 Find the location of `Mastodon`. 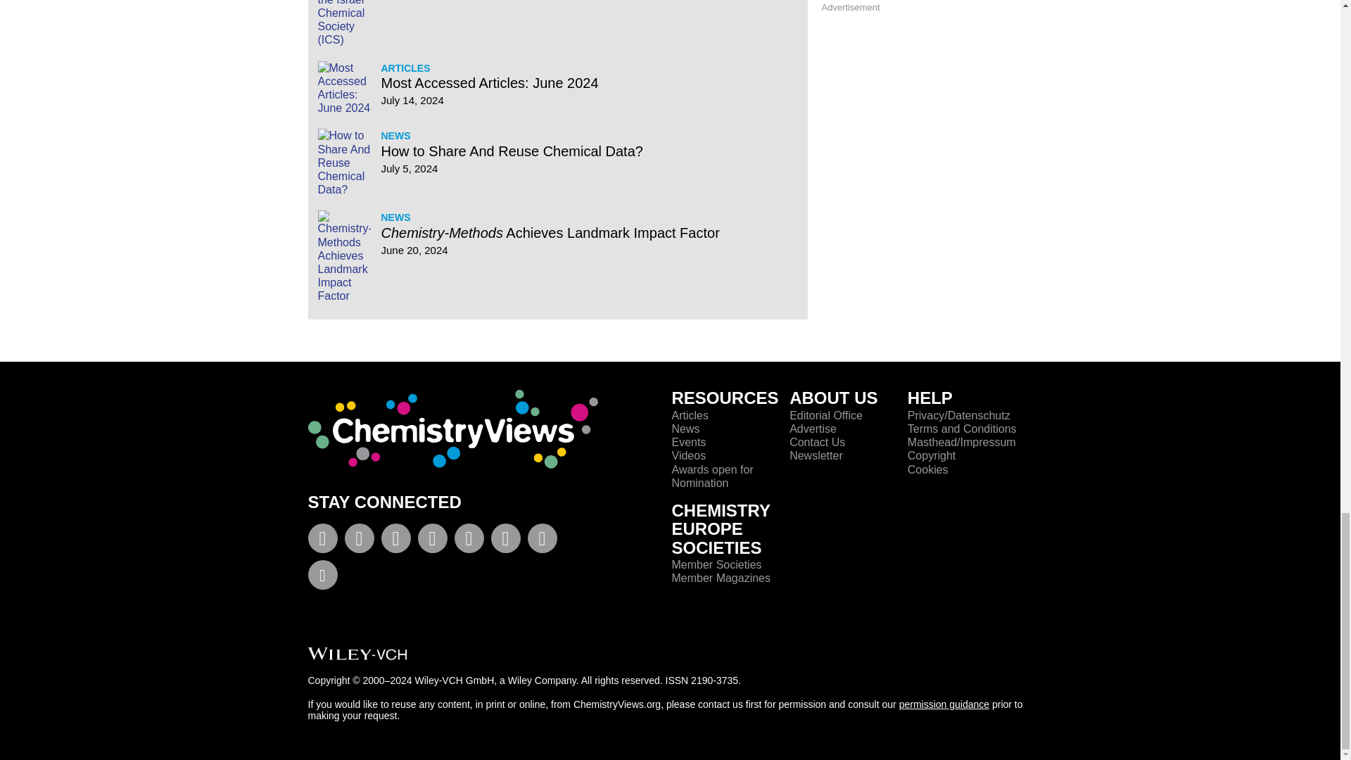

Mastodon is located at coordinates (542, 541).